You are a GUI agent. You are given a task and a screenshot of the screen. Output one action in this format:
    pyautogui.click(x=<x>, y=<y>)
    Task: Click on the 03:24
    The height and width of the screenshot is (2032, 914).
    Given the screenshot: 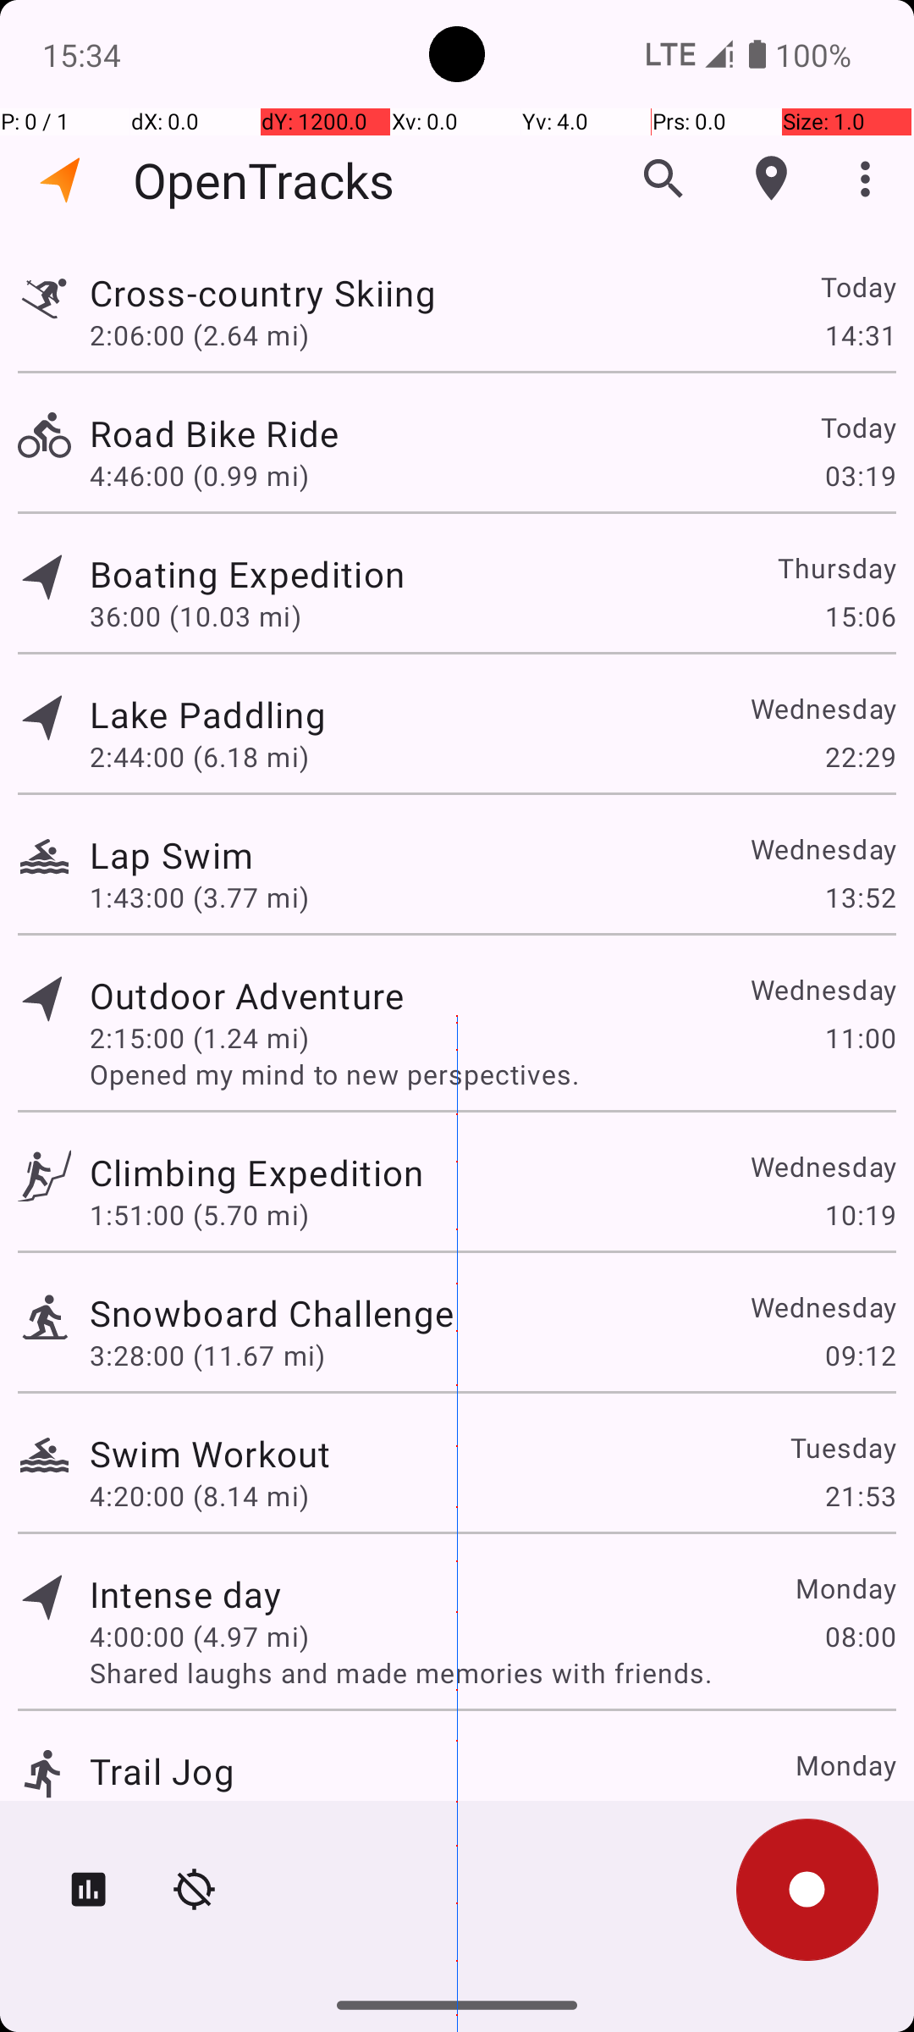 What is the action you would take?
    pyautogui.click(x=860, y=1814)
    